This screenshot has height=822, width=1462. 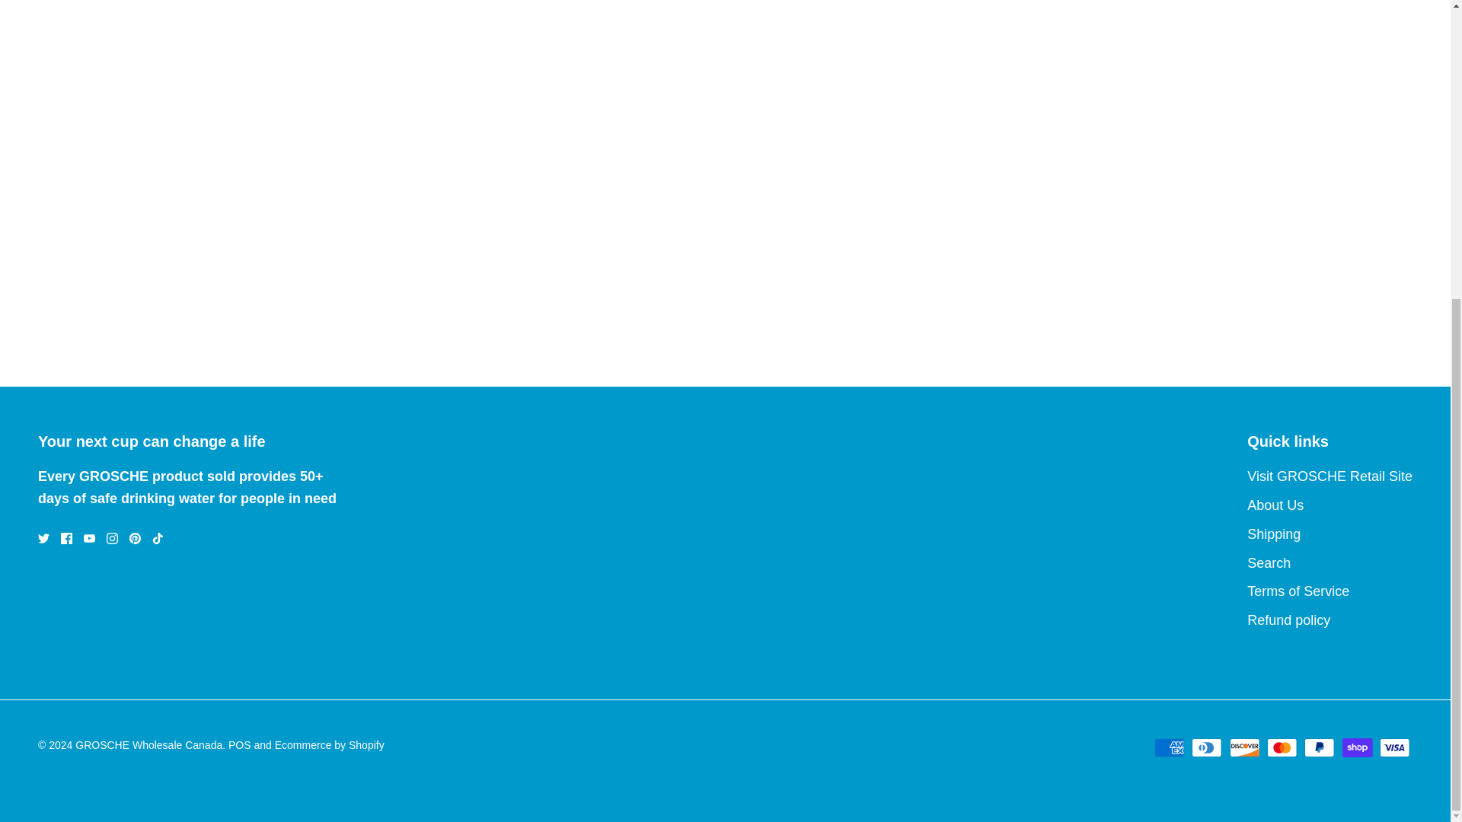 What do you see at coordinates (113, 537) in the screenshot?
I see `Instagram` at bounding box center [113, 537].